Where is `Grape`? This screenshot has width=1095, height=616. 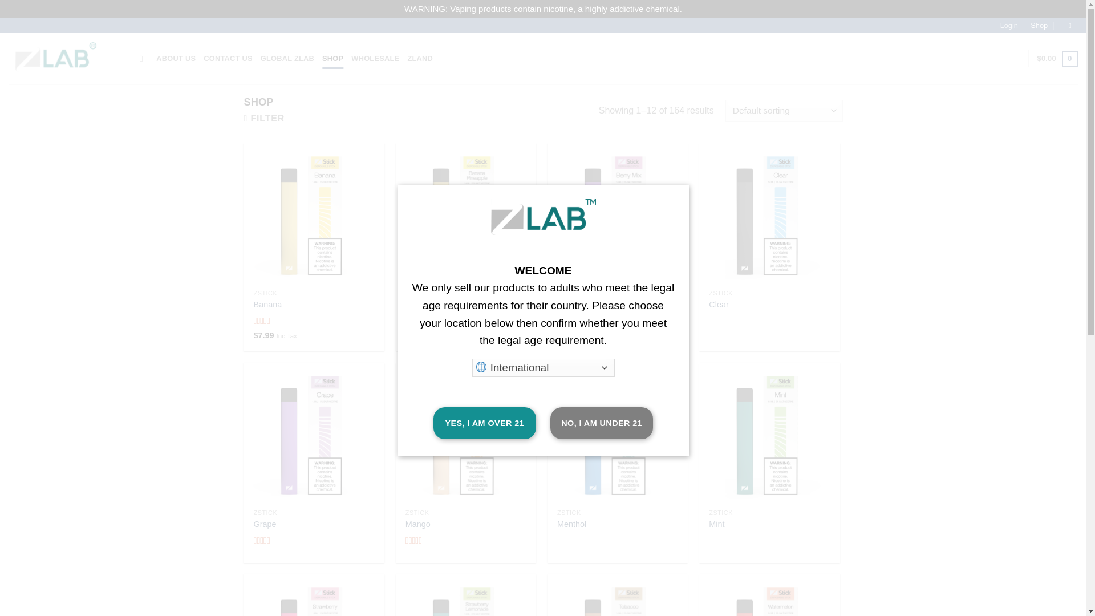
Grape is located at coordinates (265, 524).